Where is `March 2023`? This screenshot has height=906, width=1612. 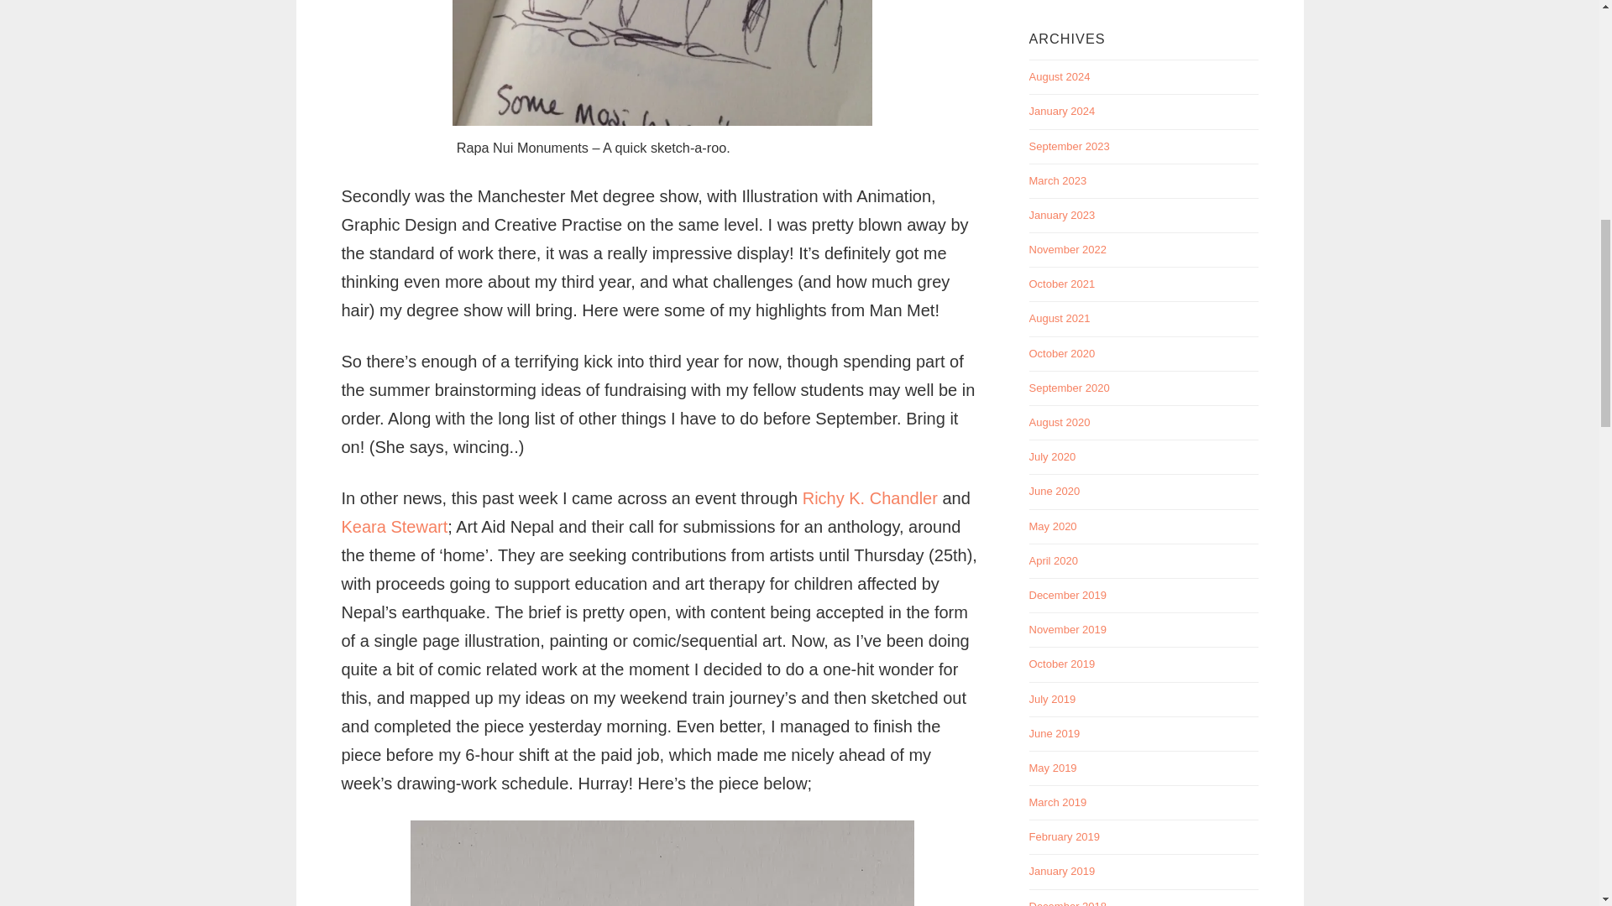 March 2023 is located at coordinates (1058, 180).